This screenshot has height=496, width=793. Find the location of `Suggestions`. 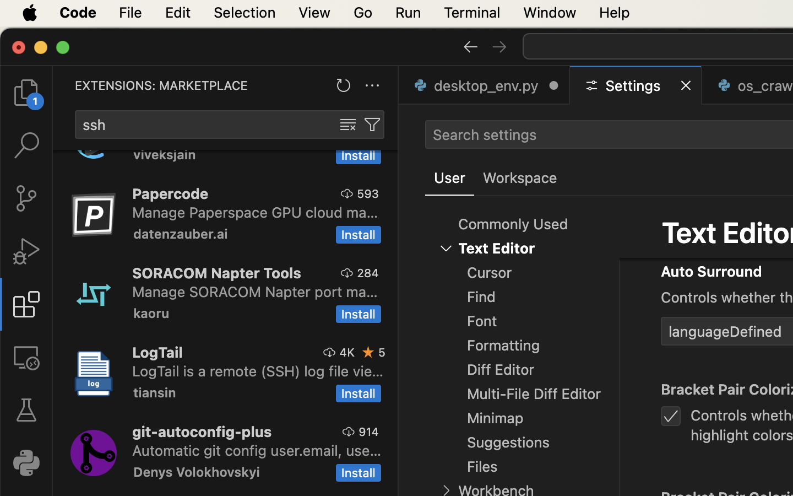

Suggestions is located at coordinates (509, 443).